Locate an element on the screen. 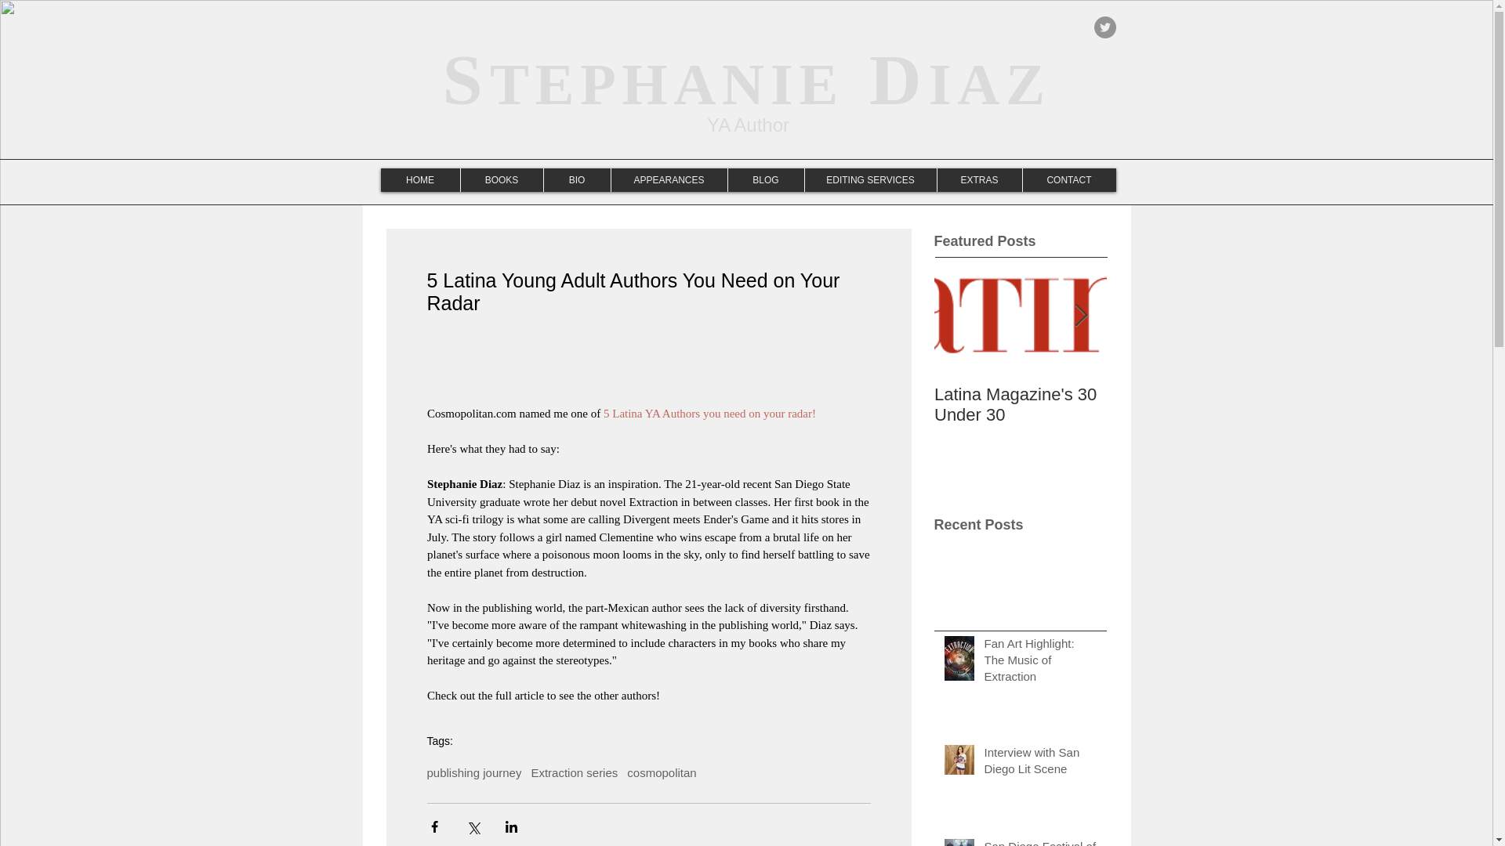 This screenshot has width=1505, height=846. HOME is located at coordinates (420, 180).